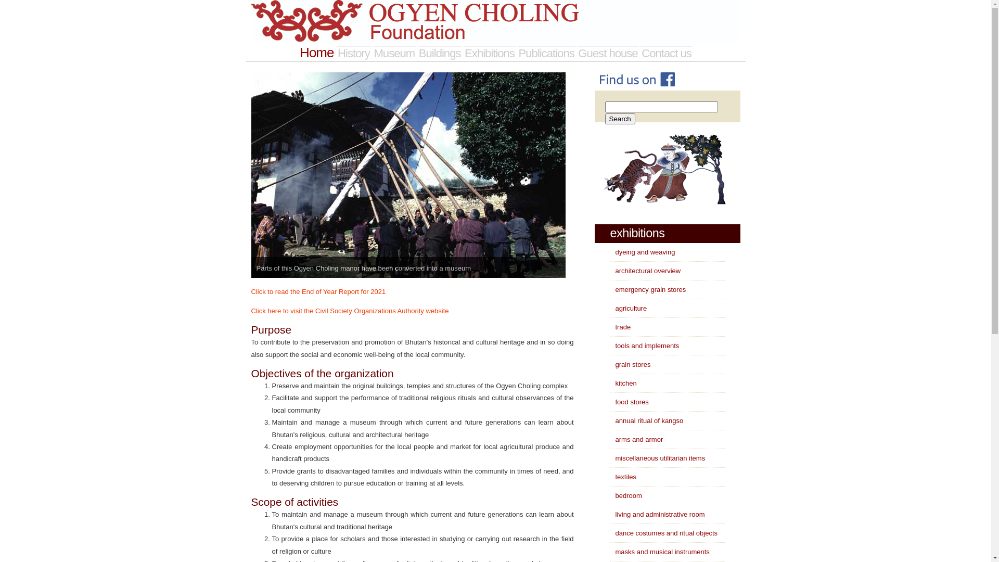  Describe the element at coordinates (546, 53) in the screenshot. I see `Publications` at that location.